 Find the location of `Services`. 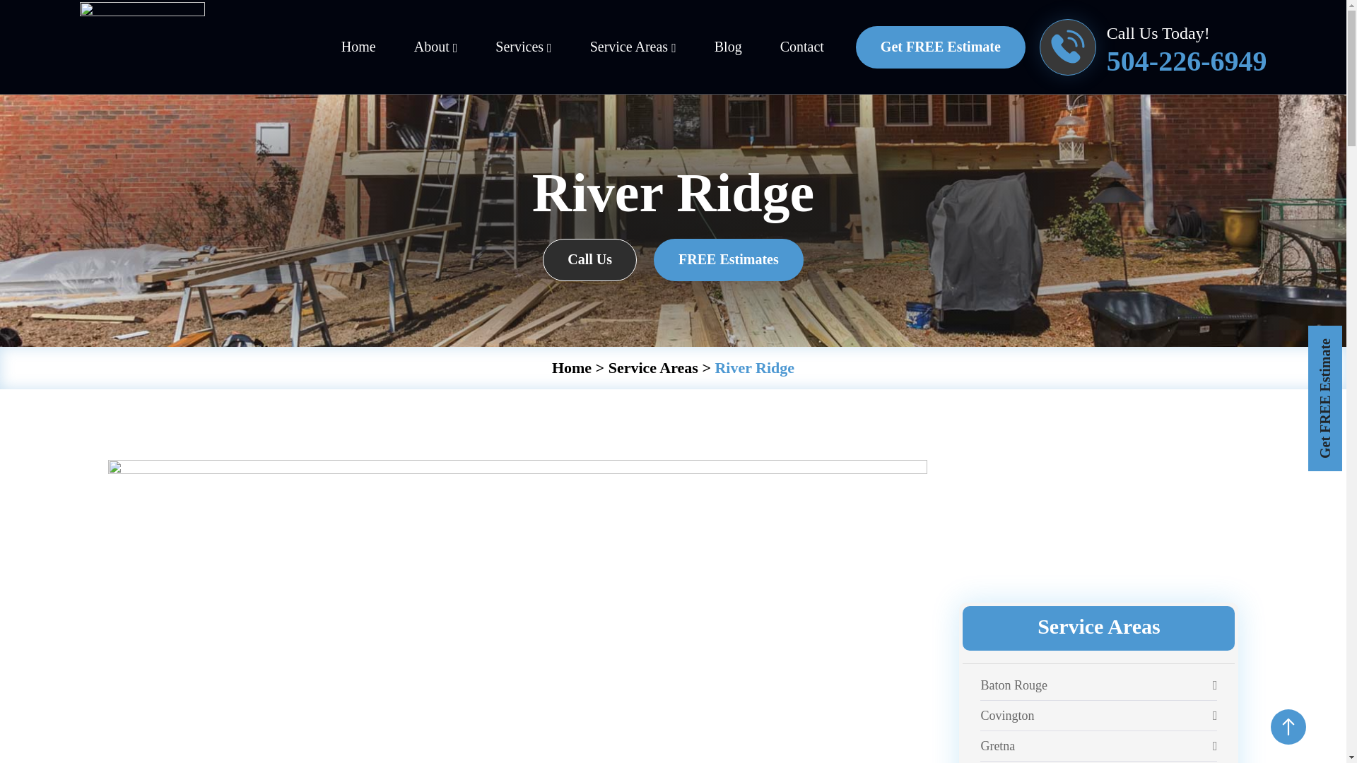

Services is located at coordinates (523, 47).